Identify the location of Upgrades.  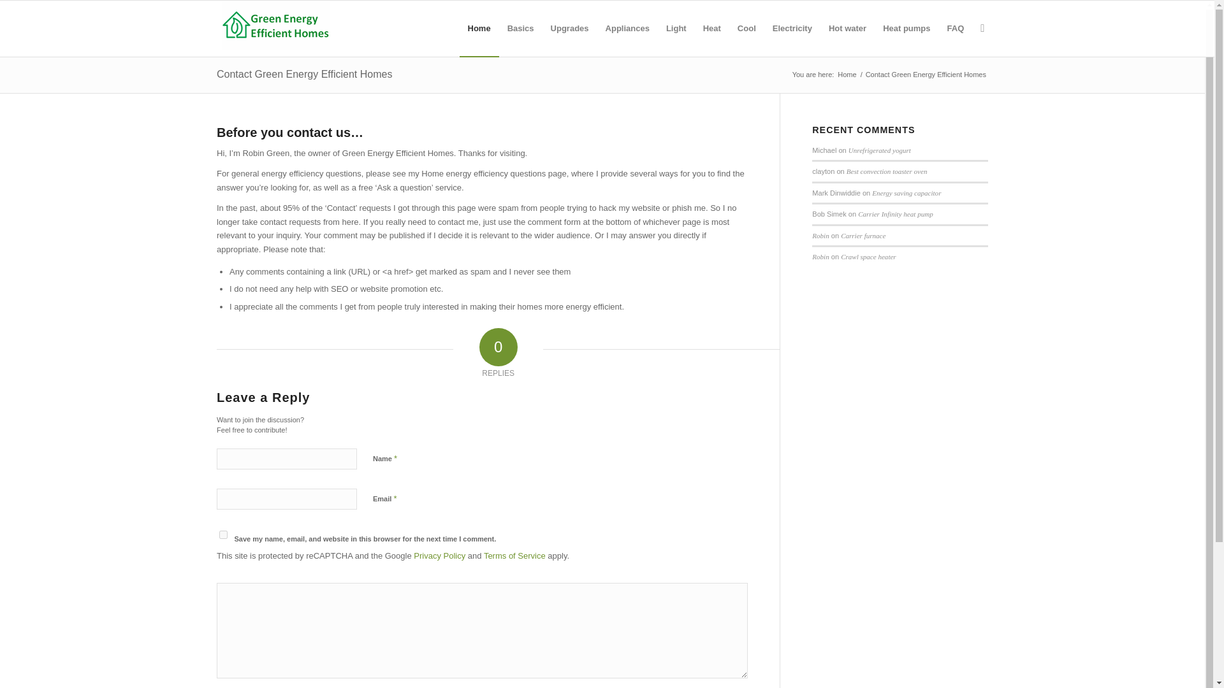
(569, 28).